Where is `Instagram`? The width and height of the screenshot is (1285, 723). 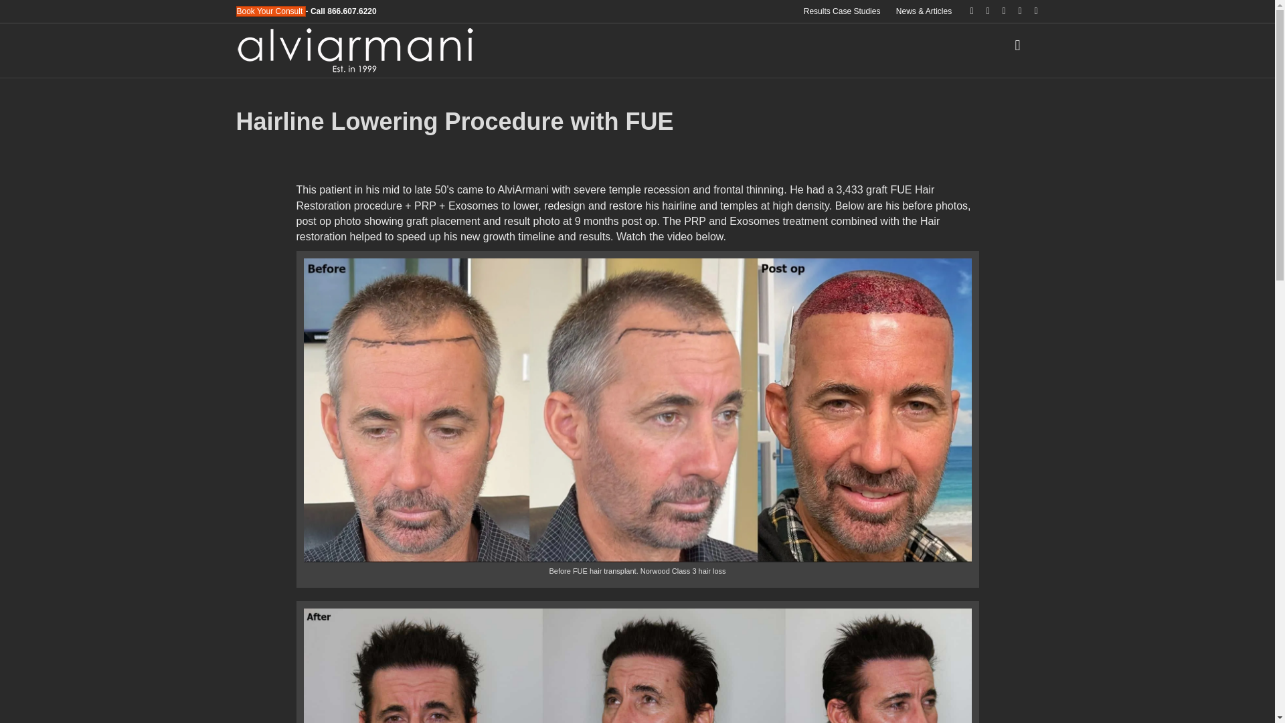 Instagram is located at coordinates (1013, 10).